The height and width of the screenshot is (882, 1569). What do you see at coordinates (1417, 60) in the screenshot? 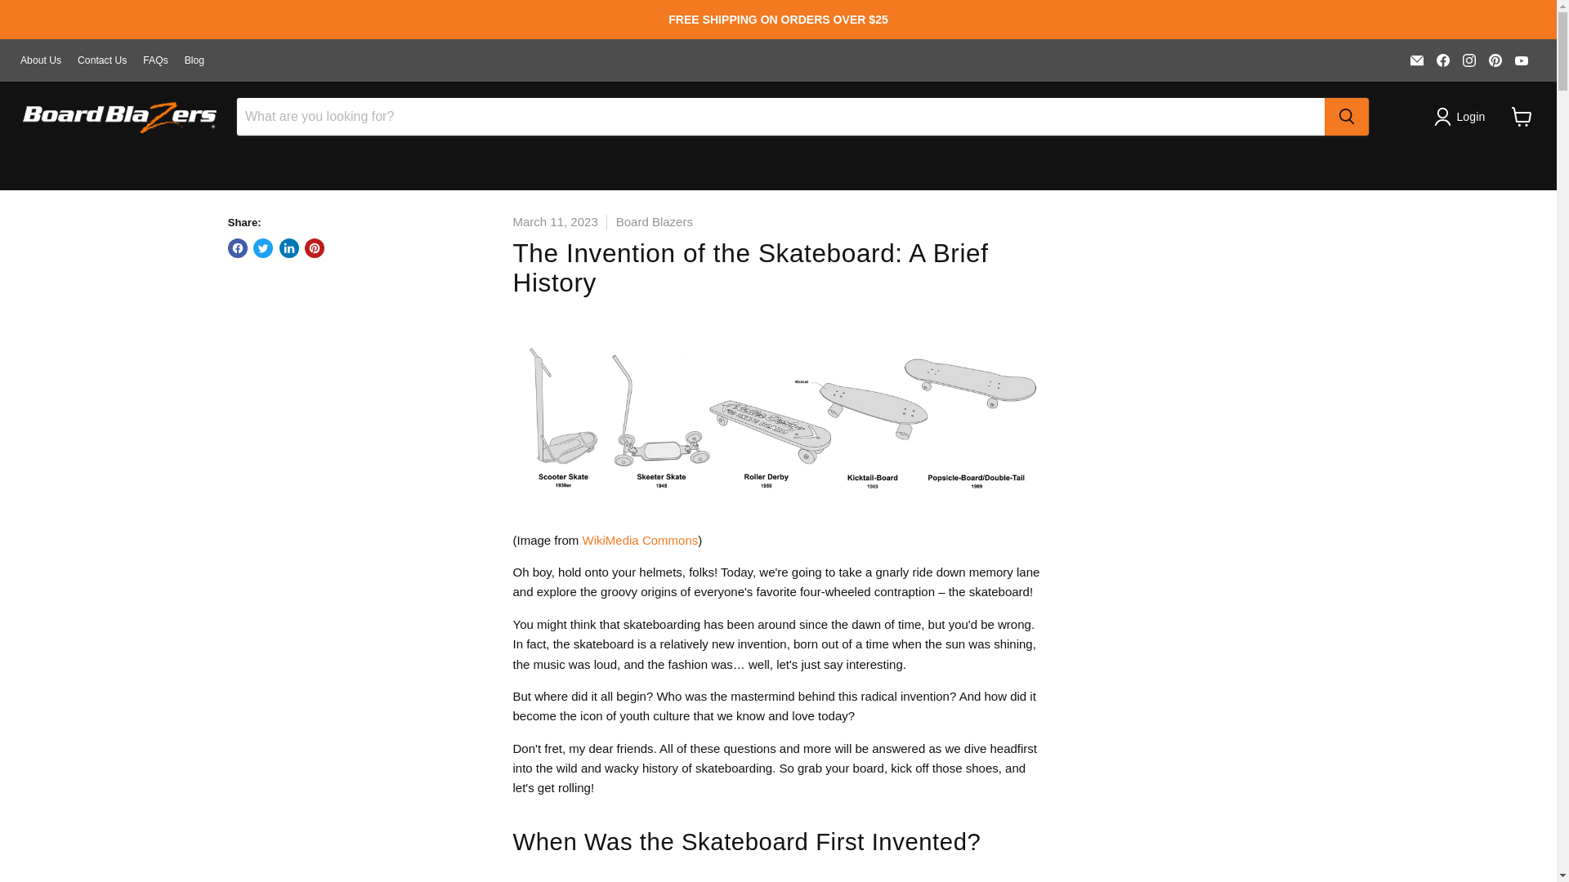
I see `Email Board Blazers` at bounding box center [1417, 60].